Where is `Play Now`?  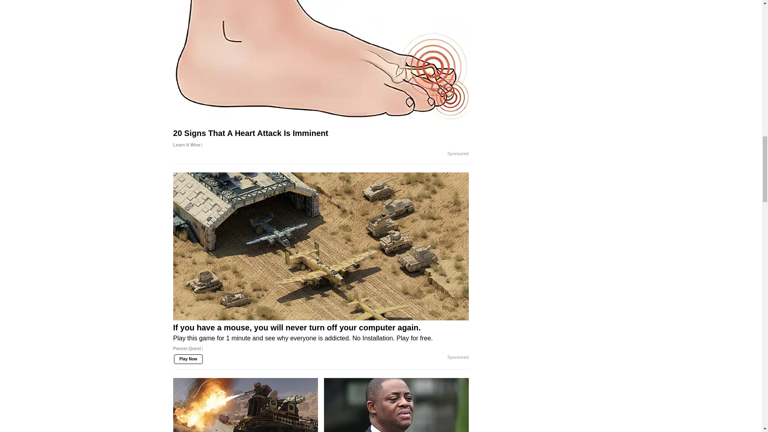
Play Now is located at coordinates (188, 359).